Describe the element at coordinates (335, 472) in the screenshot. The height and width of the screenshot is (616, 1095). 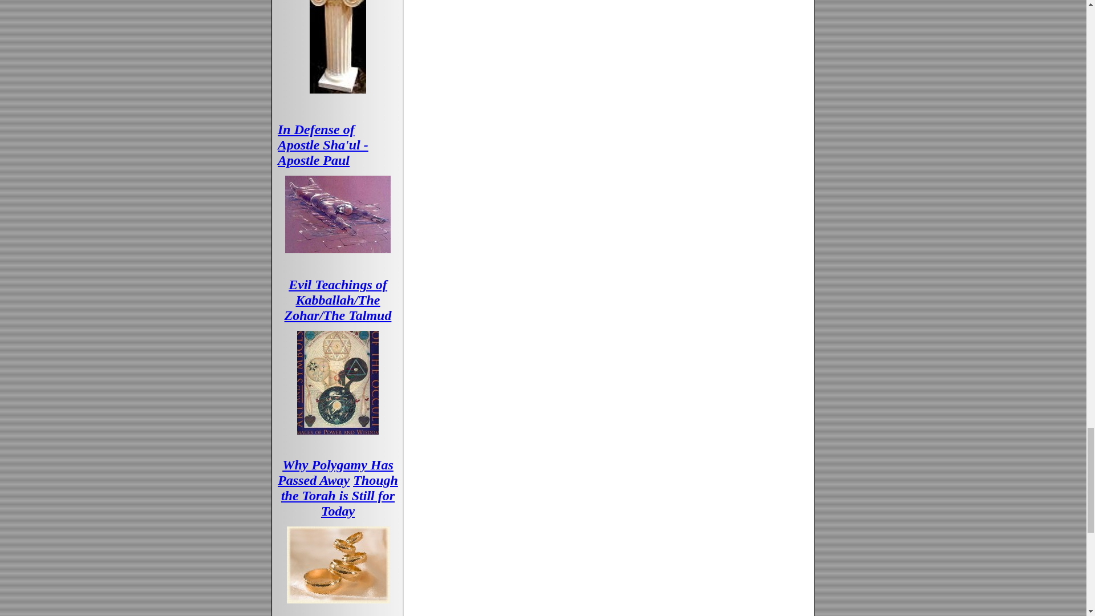
I see `Why Polygamy Has Passed Away` at that location.